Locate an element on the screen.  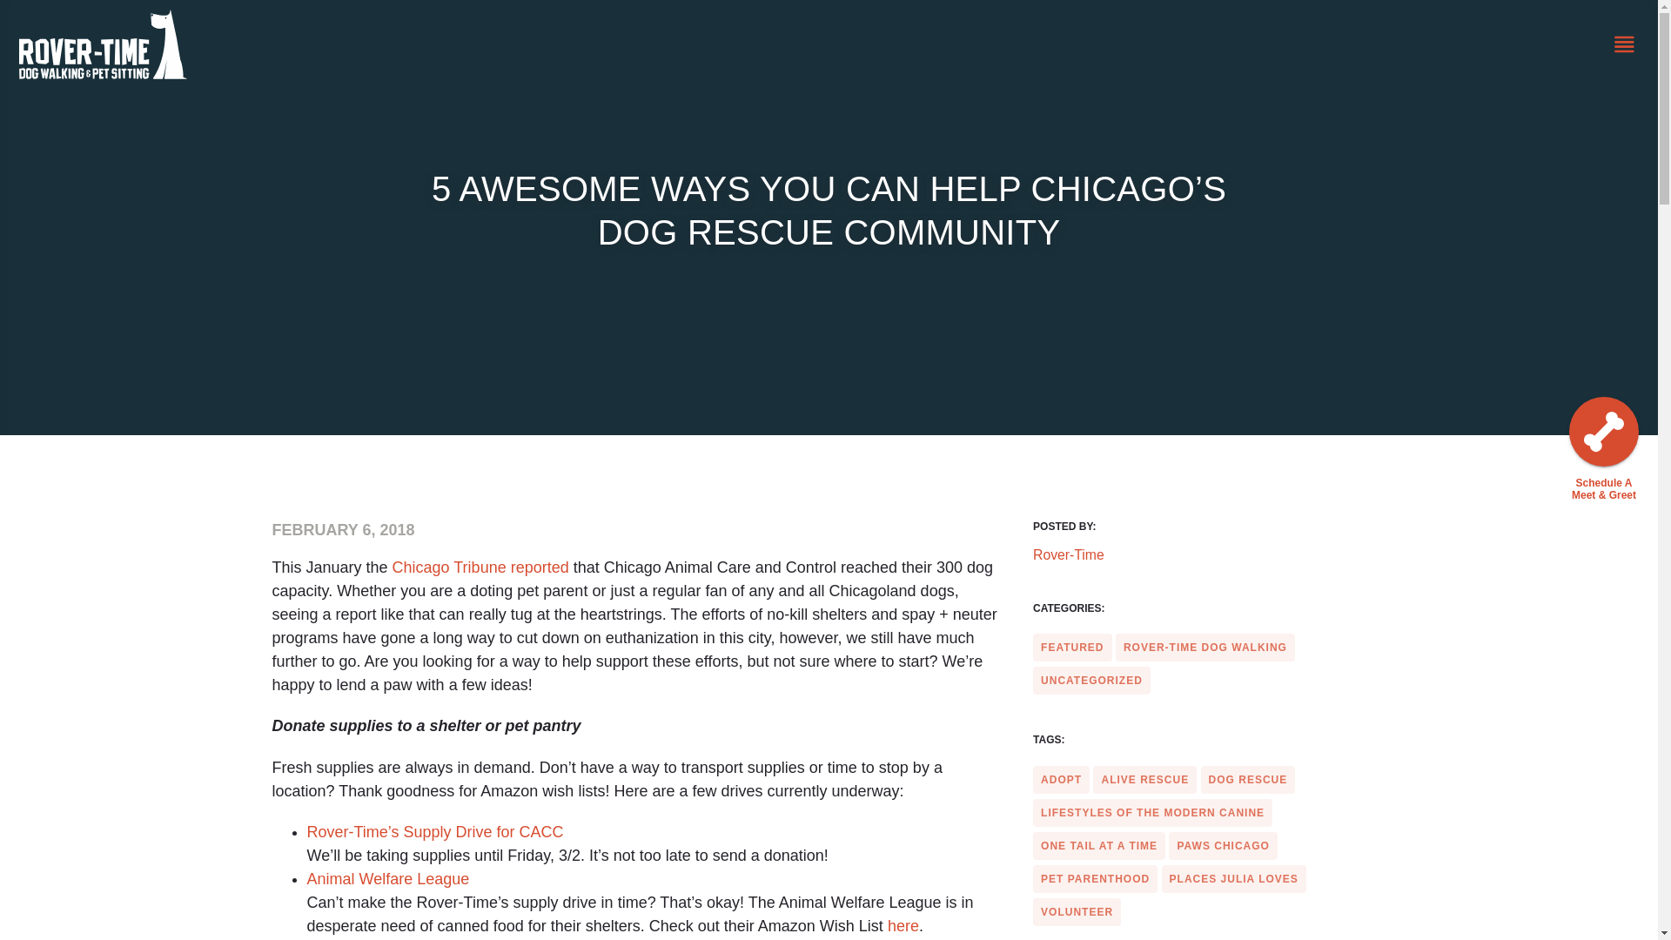
Chicago Tribune reported is located at coordinates (482, 567).